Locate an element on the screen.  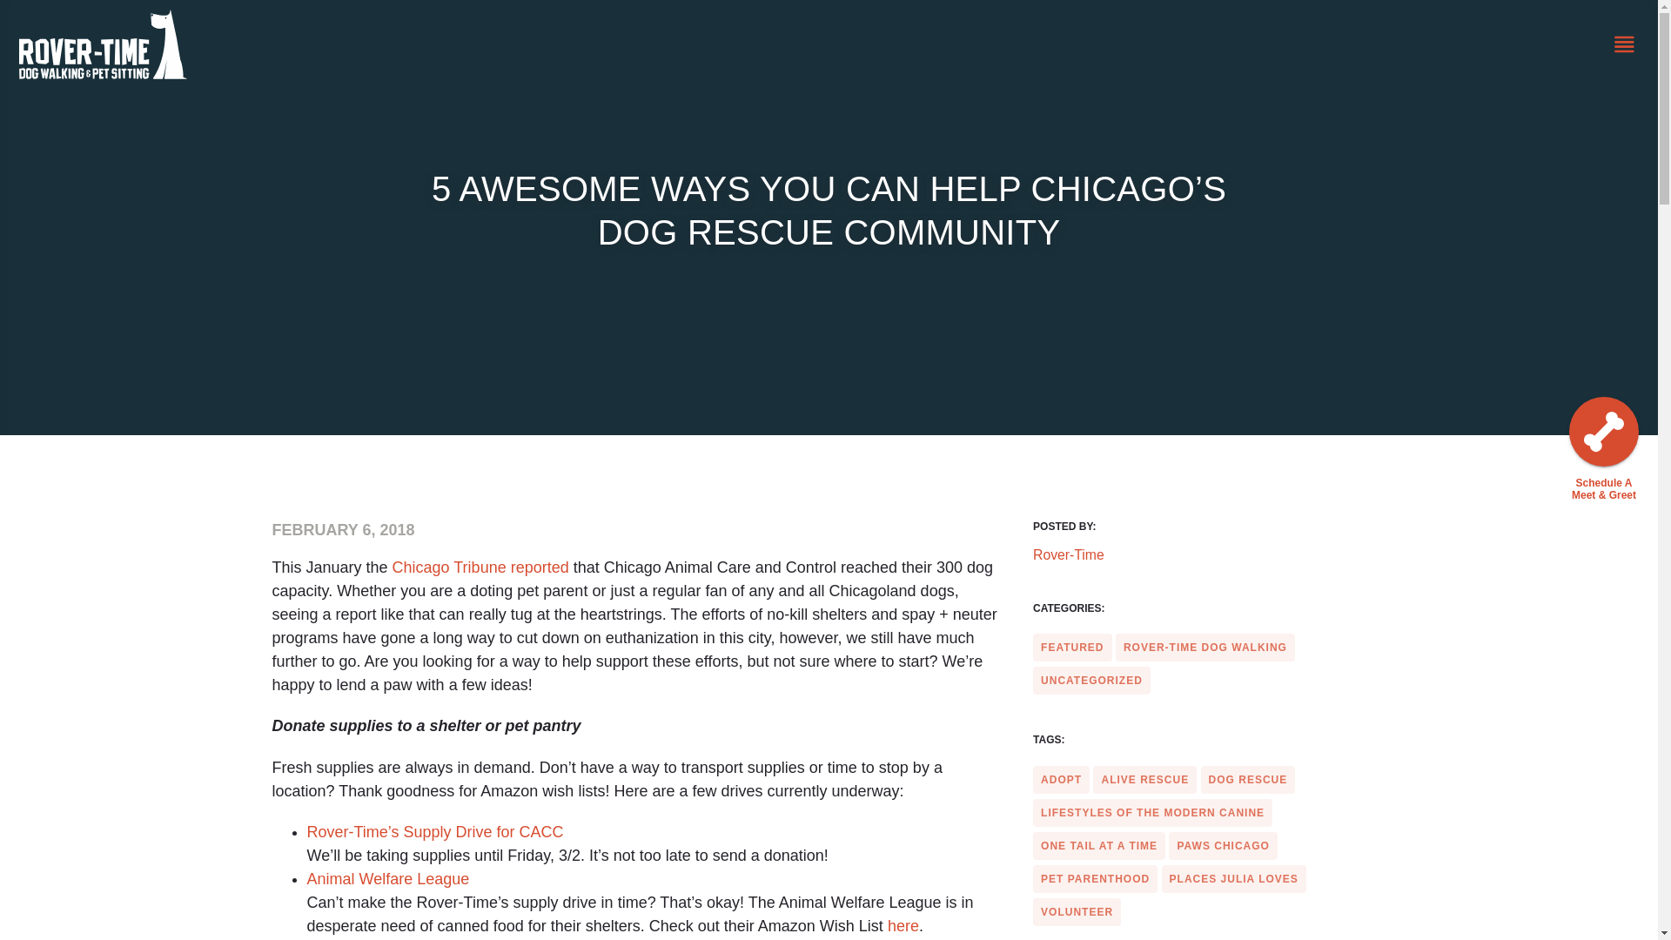
Chicago Tribune reported is located at coordinates (482, 567).